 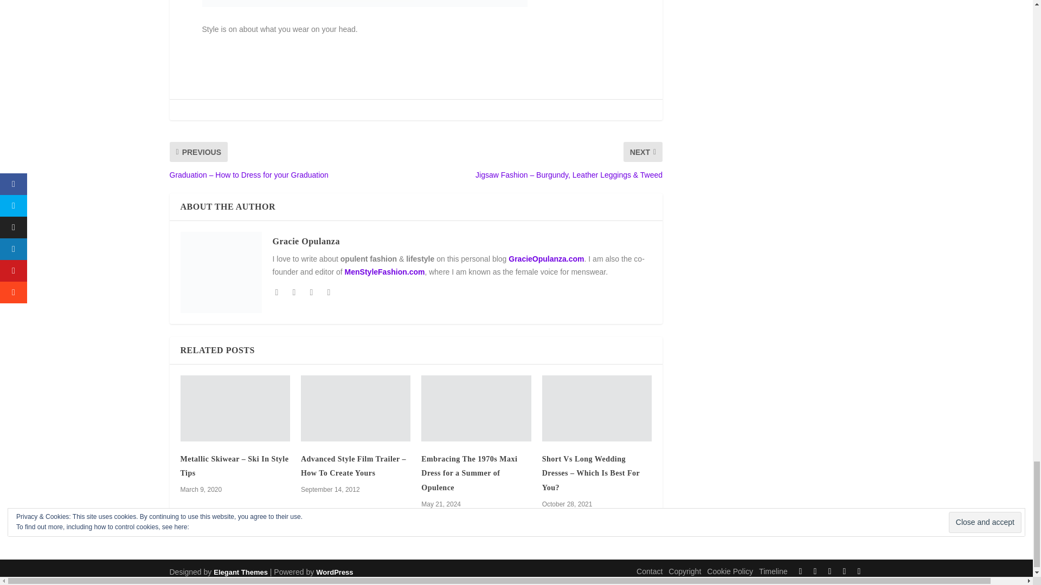 I want to click on Embracing The 1970s Maxi Dress for a Summer of Opulence, so click(x=476, y=408).